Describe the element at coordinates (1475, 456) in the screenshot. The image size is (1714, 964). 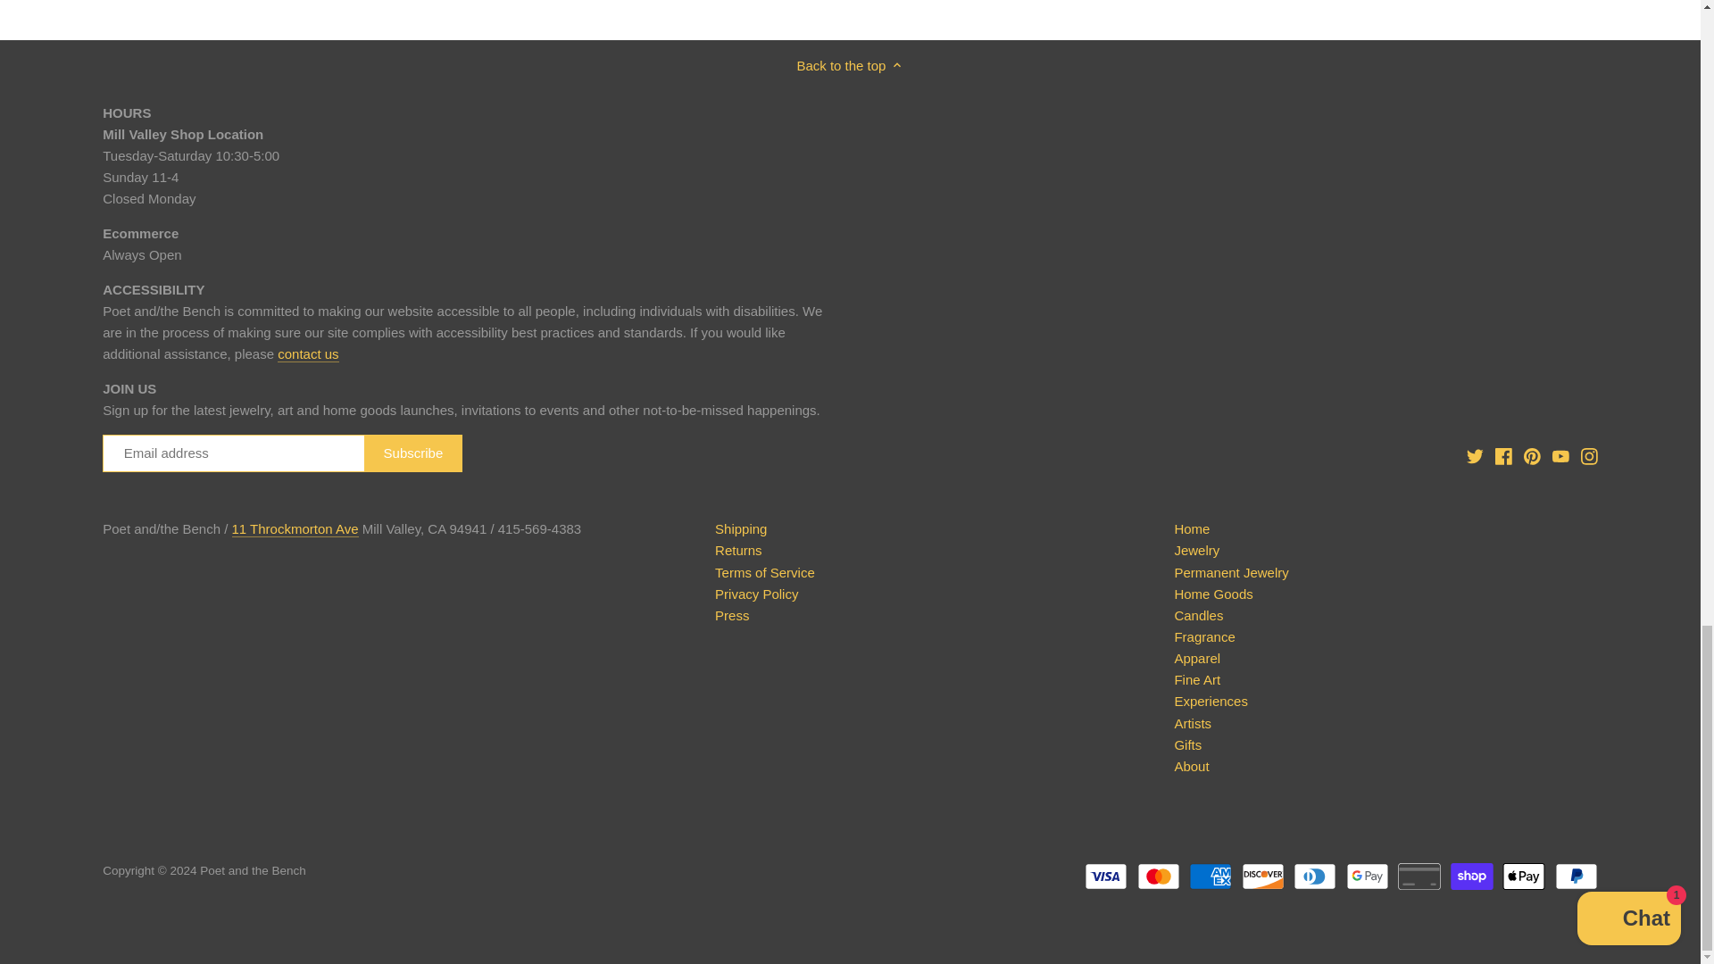
I see `Twitter` at that location.